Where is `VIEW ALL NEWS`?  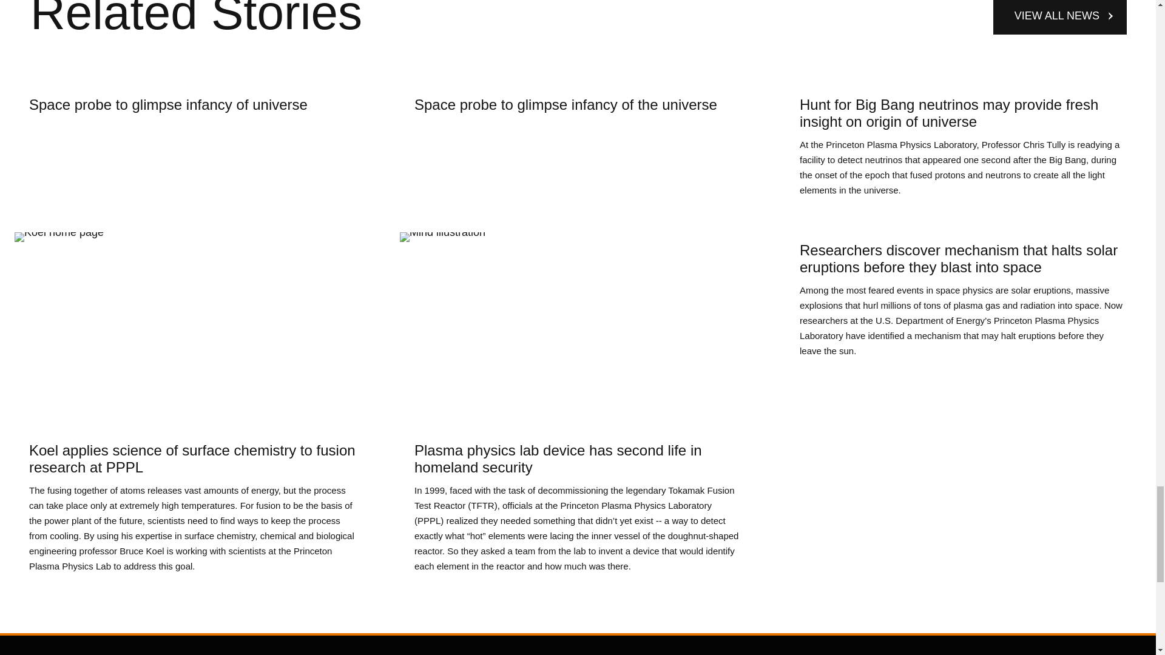
VIEW ALL NEWS is located at coordinates (193, 139).